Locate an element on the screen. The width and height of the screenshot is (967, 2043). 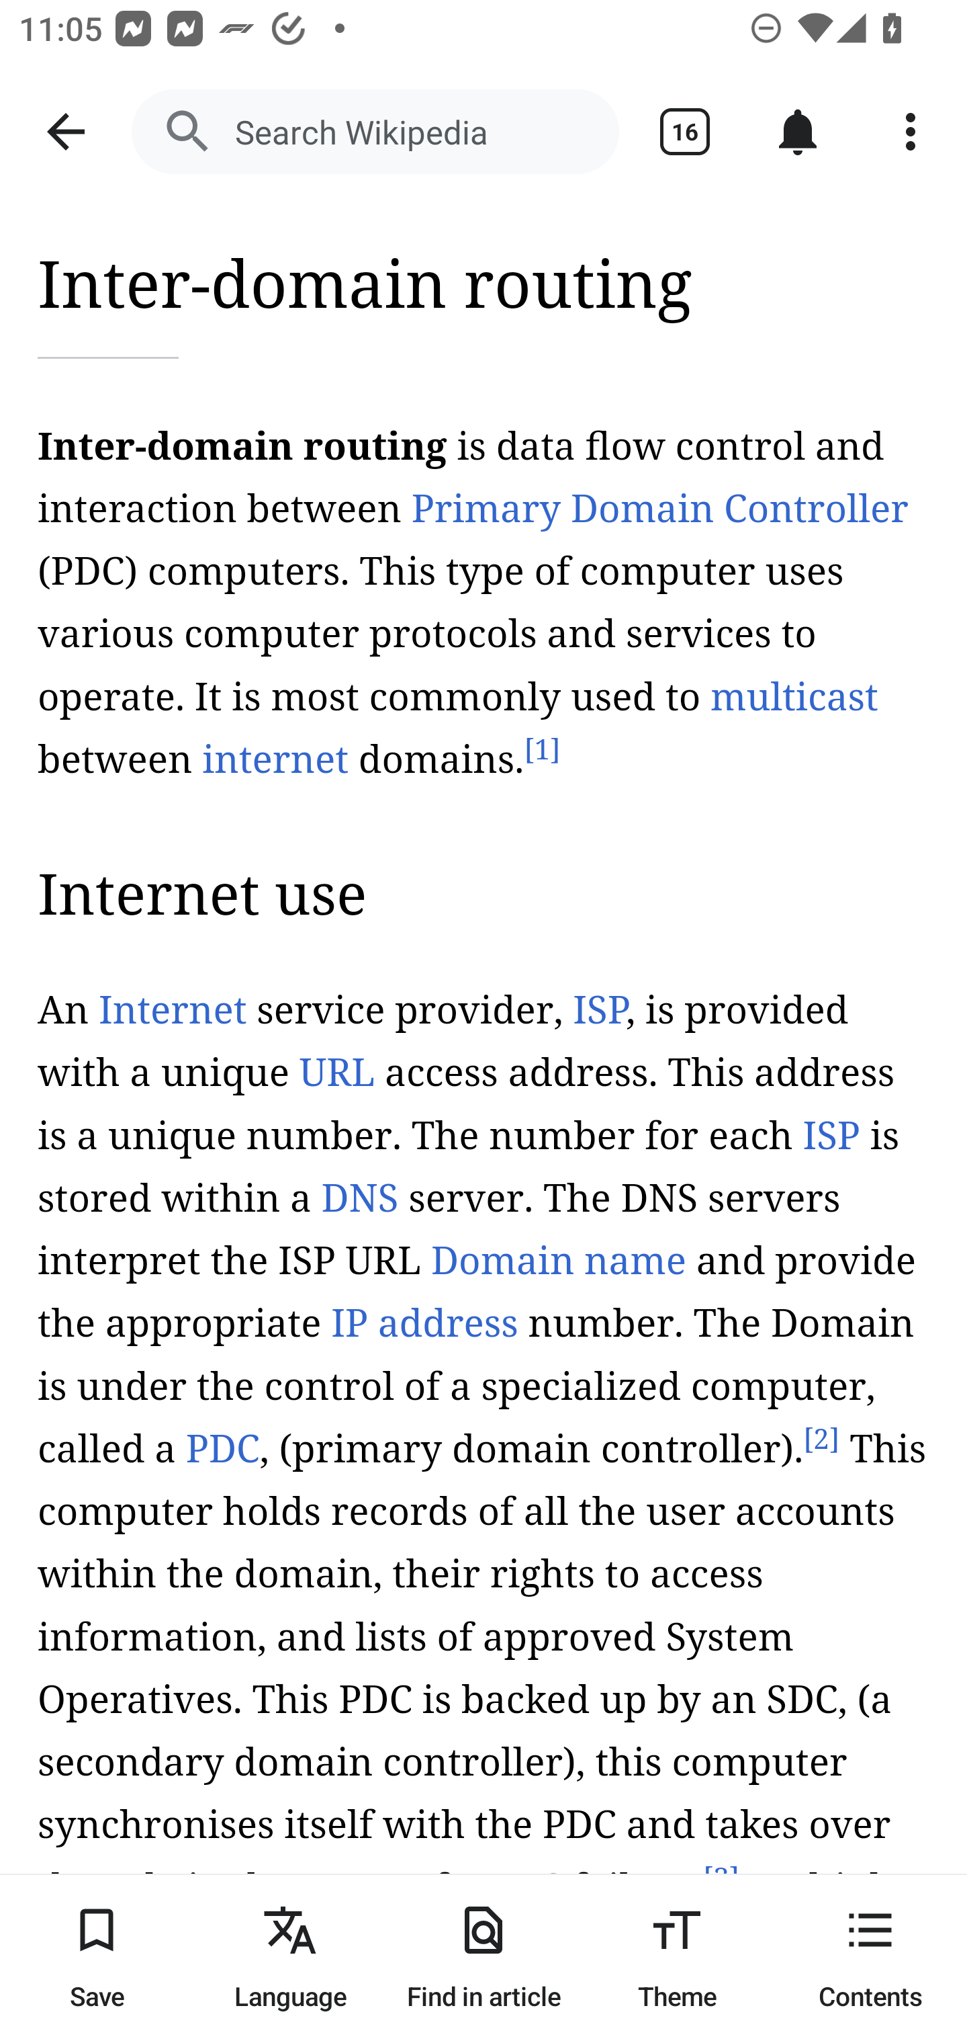
# is located at coordinates (428, 362).